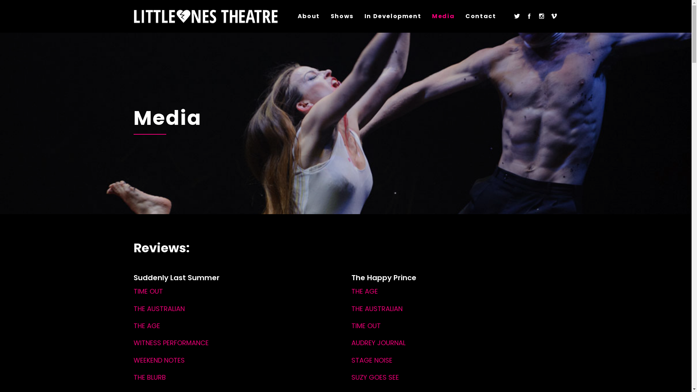 The width and height of the screenshot is (697, 392). Describe the element at coordinates (147, 326) in the screenshot. I see `THE AGE` at that location.